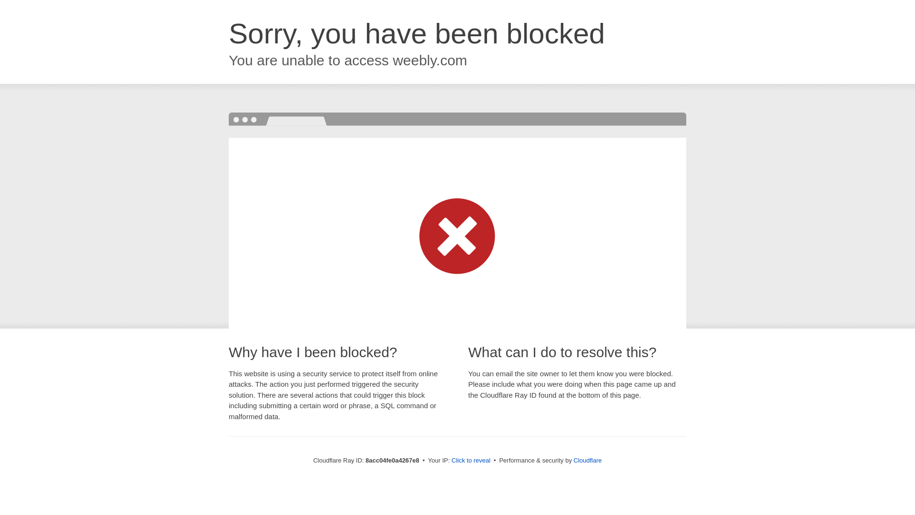 This screenshot has height=515, width=915. Describe the element at coordinates (588, 460) in the screenshot. I see `Cloudflare` at that location.